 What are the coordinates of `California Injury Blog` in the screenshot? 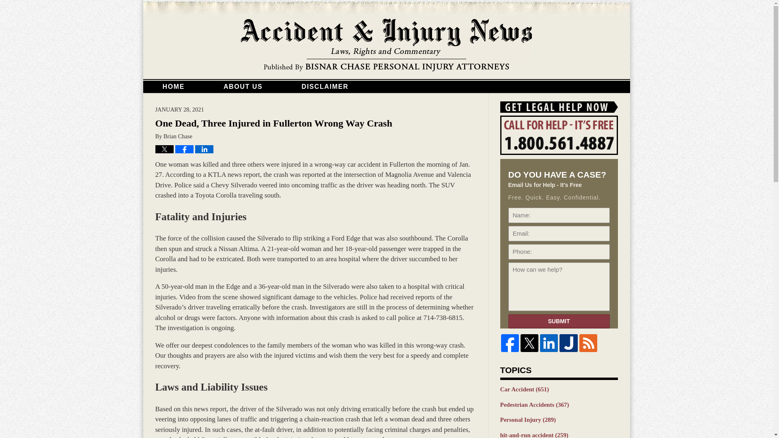 It's located at (386, 45).